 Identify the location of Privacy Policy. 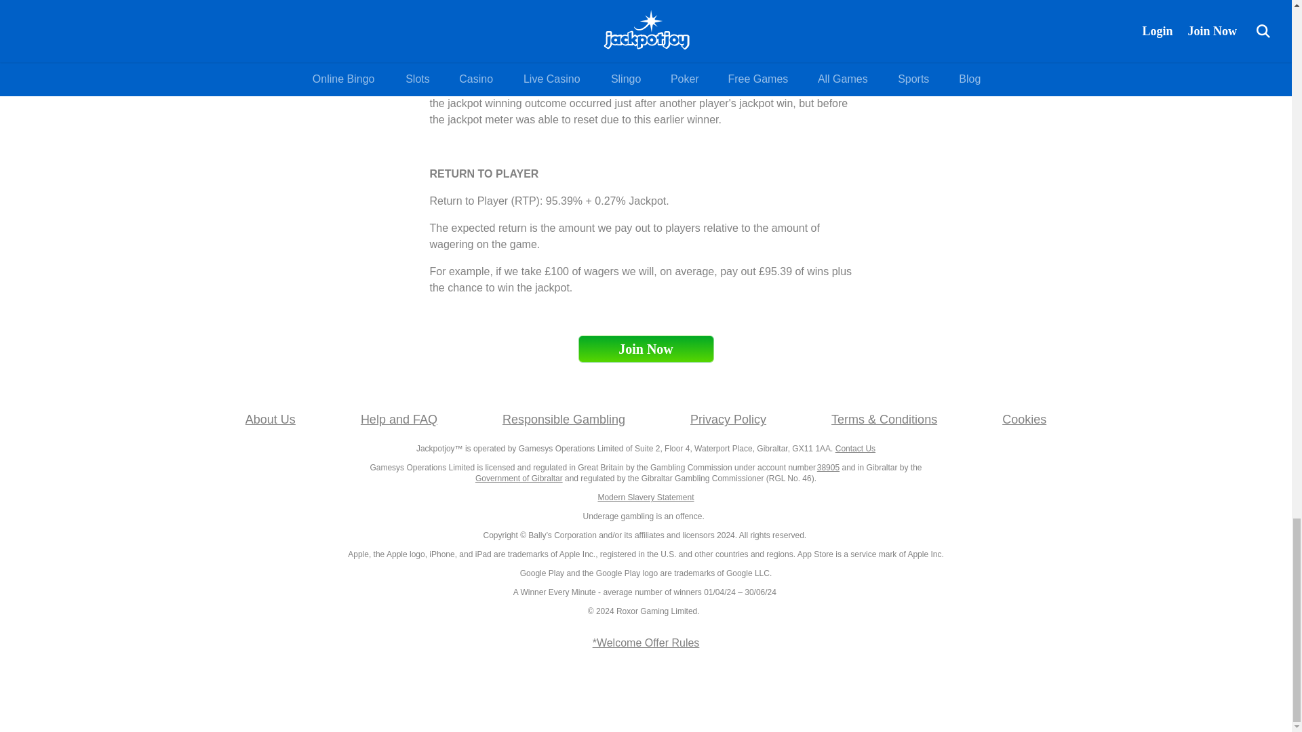
(728, 420).